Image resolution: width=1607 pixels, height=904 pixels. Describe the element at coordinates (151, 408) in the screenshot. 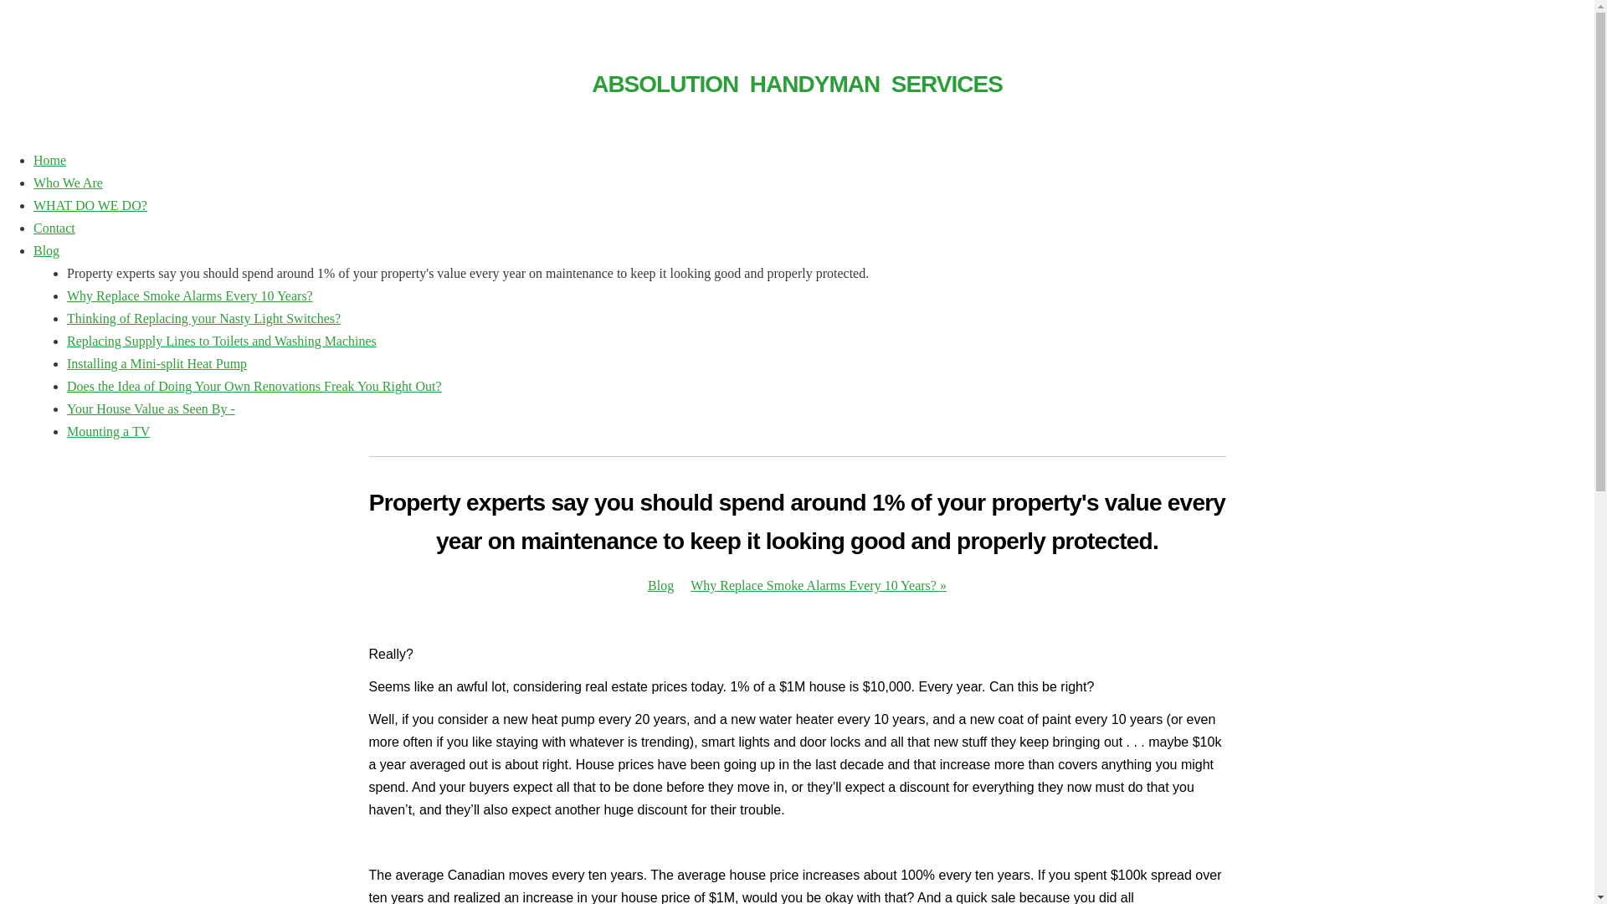

I see `Your House Value as Seen By -` at that location.